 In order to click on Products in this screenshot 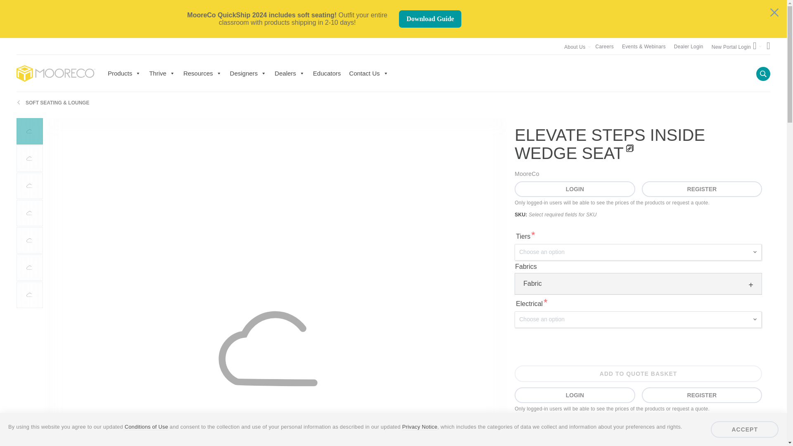, I will do `click(124, 73)`.